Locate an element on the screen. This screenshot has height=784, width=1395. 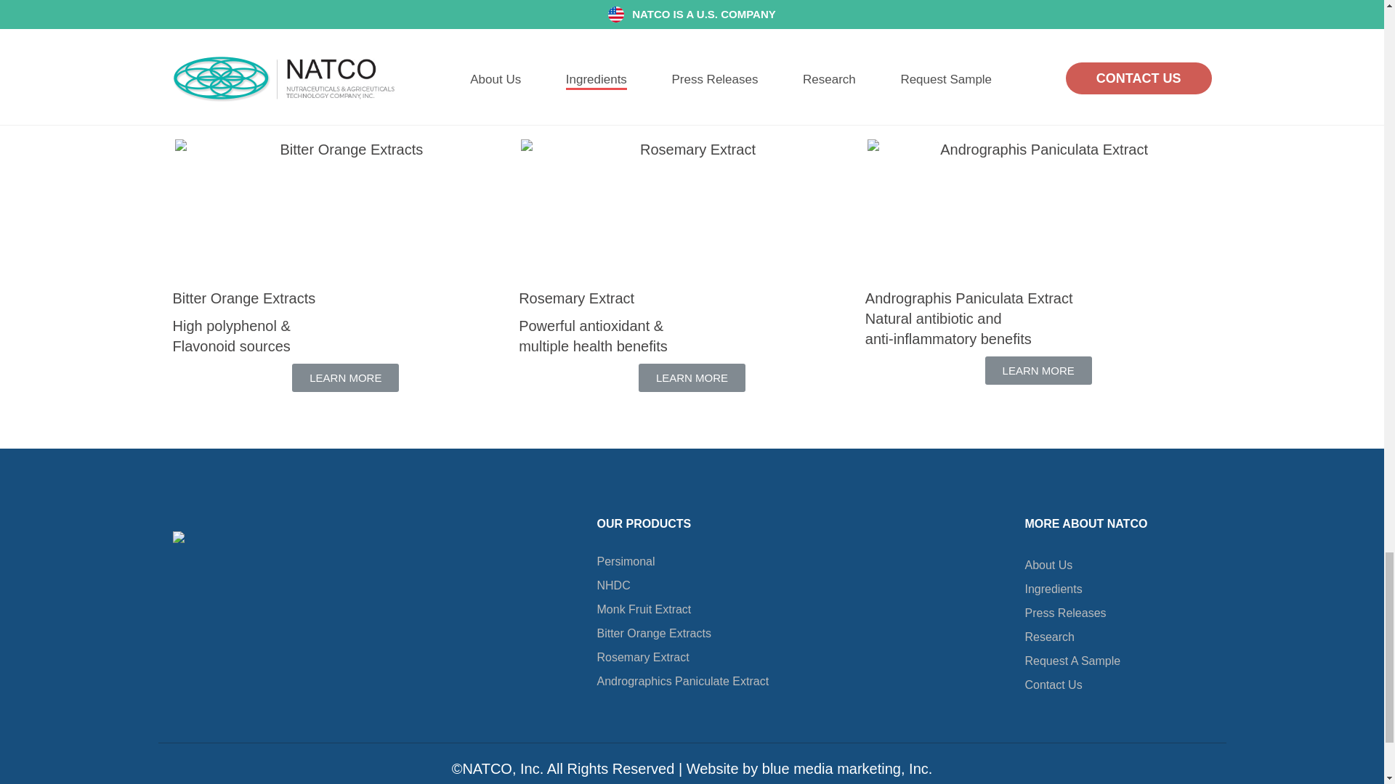
Ingredients is located at coordinates (1117, 589).